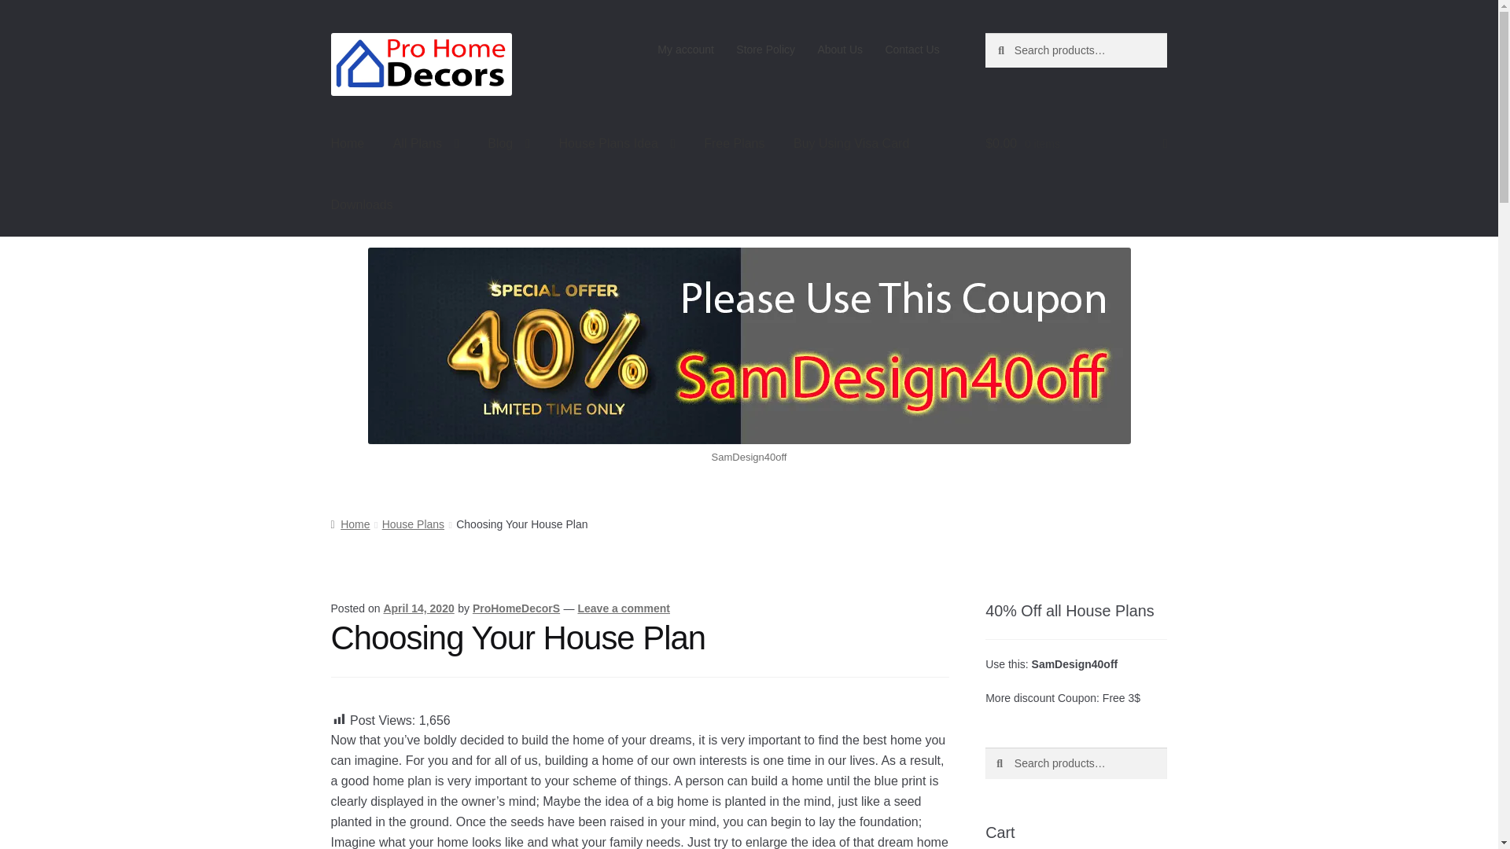  Describe the element at coordinates (425, 143) in the screenshot. I see `All Plans` at that location.